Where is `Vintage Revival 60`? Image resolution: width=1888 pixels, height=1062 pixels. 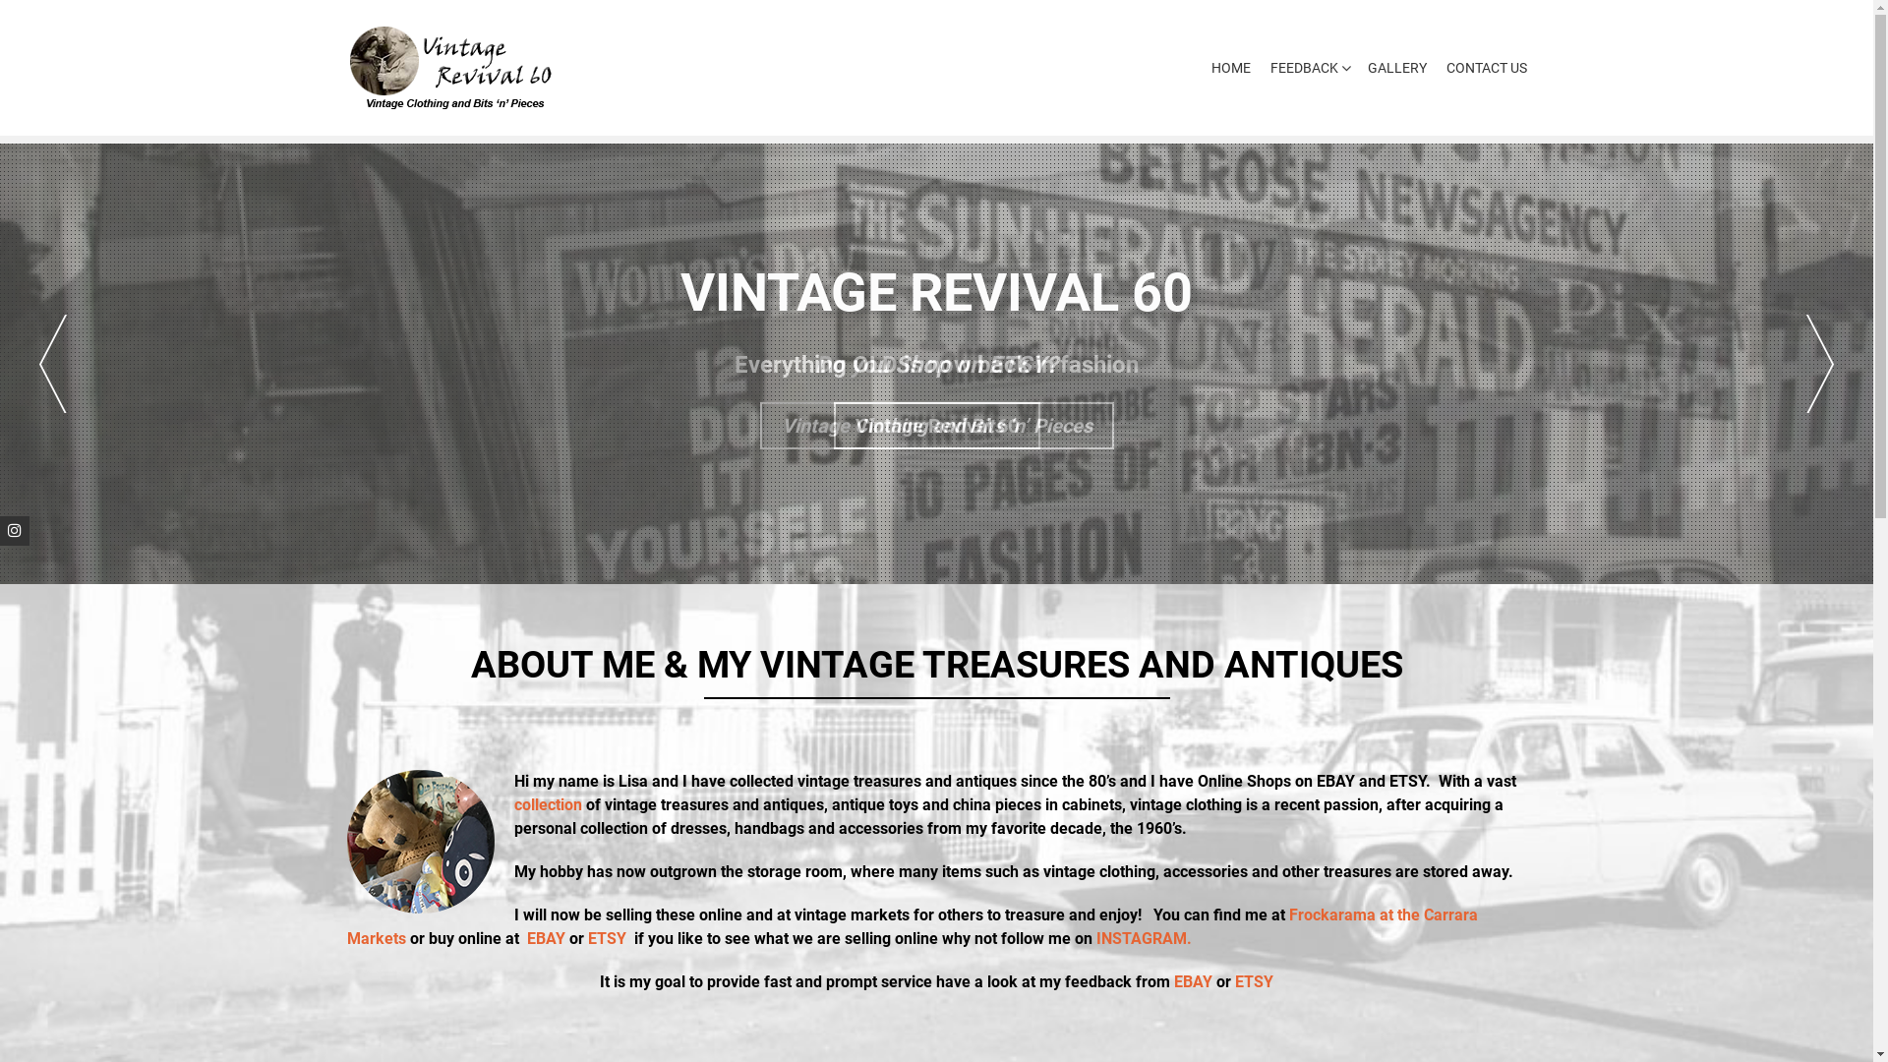
Vintage Revival 60 is located at coordinates (937, 426).